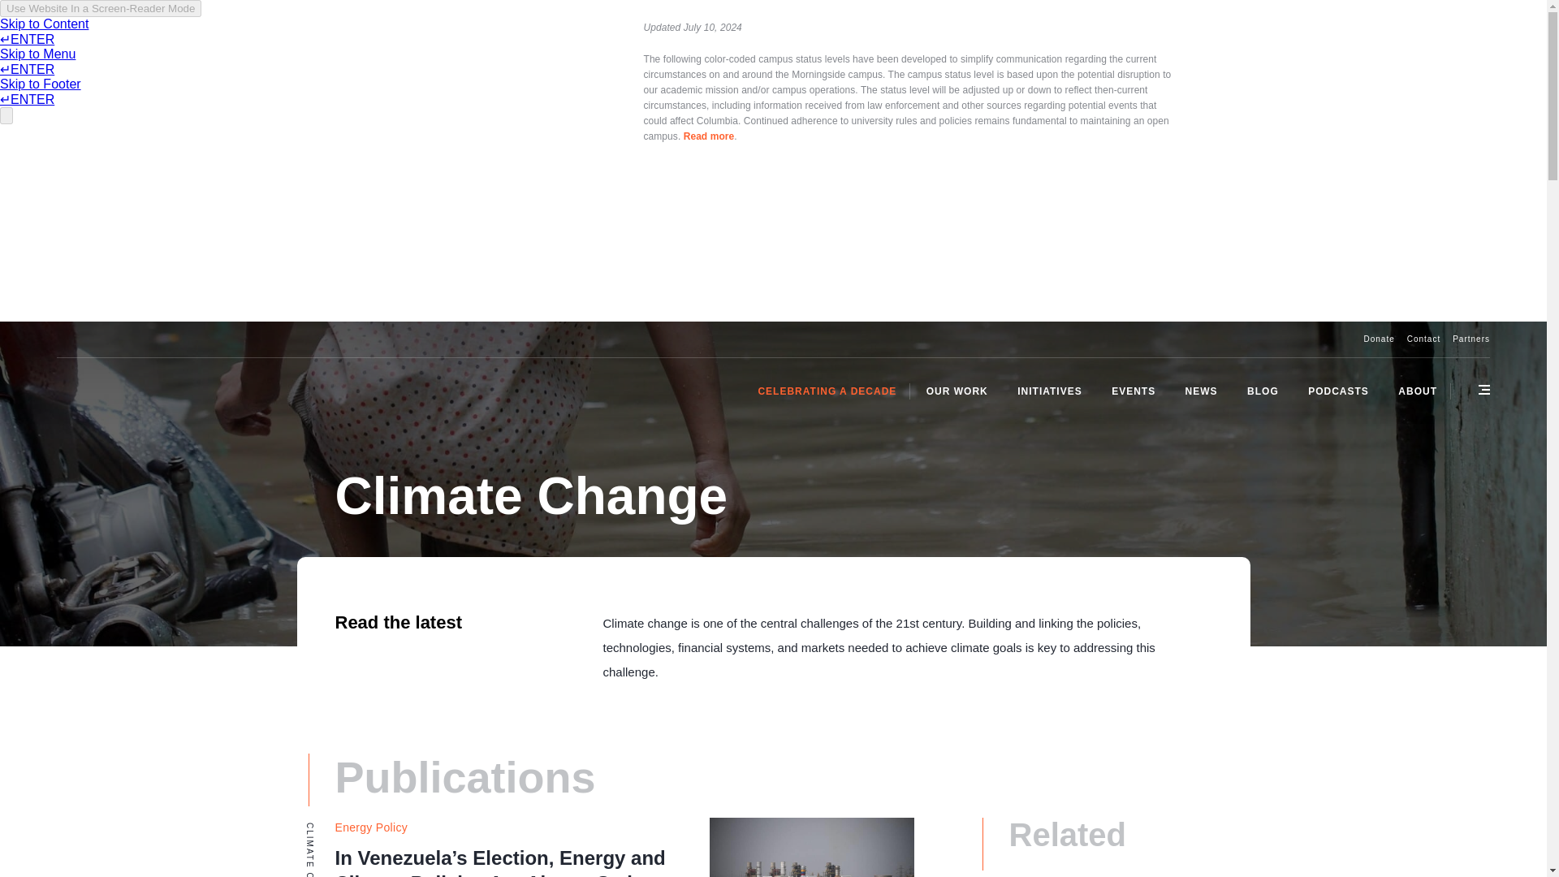  Describe the element at coordinates (709, 136) in the screenshot. I see `Read more` at that location.